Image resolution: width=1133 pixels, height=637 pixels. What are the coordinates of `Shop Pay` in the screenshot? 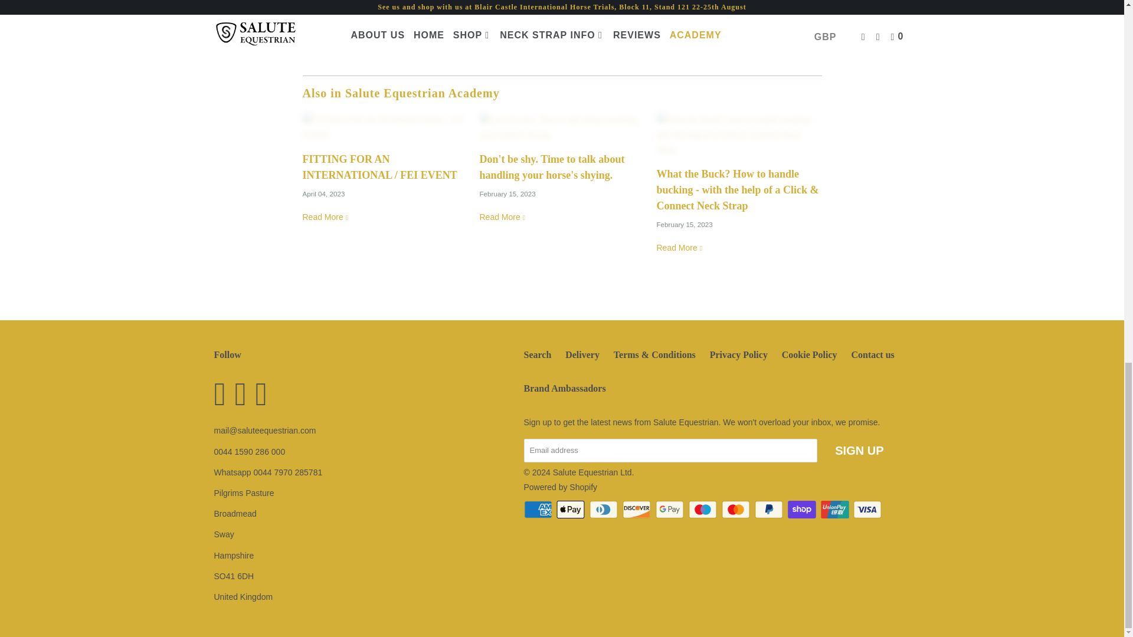 It's located at (803, 510).